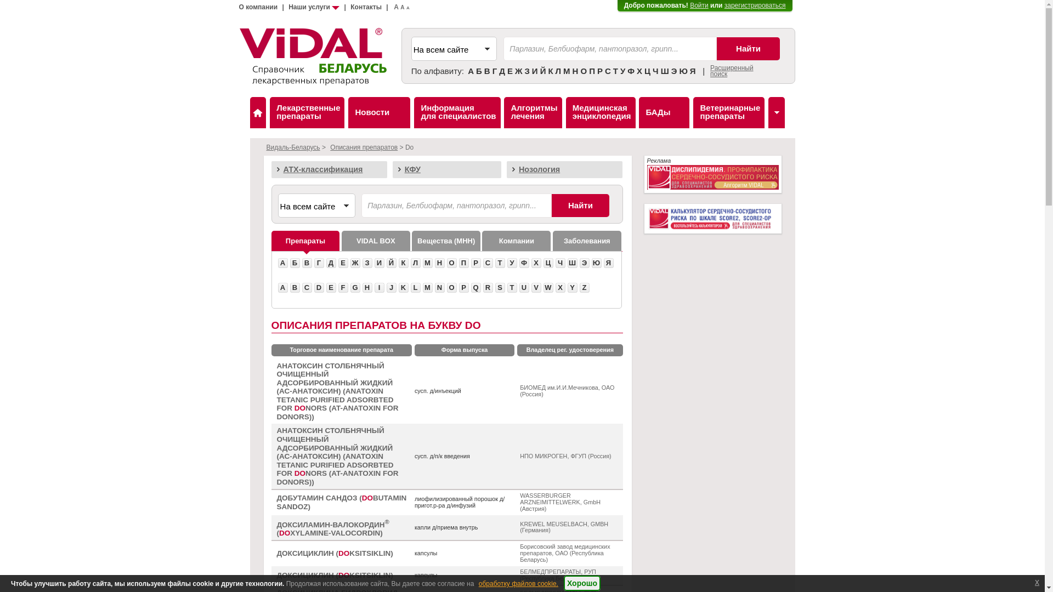 Image resolution: width=1053 pixels, height=592 pixels. What do you see at coordinates (343, 288) in the screenshot?
I see `F` at bounding box center [343, 288].